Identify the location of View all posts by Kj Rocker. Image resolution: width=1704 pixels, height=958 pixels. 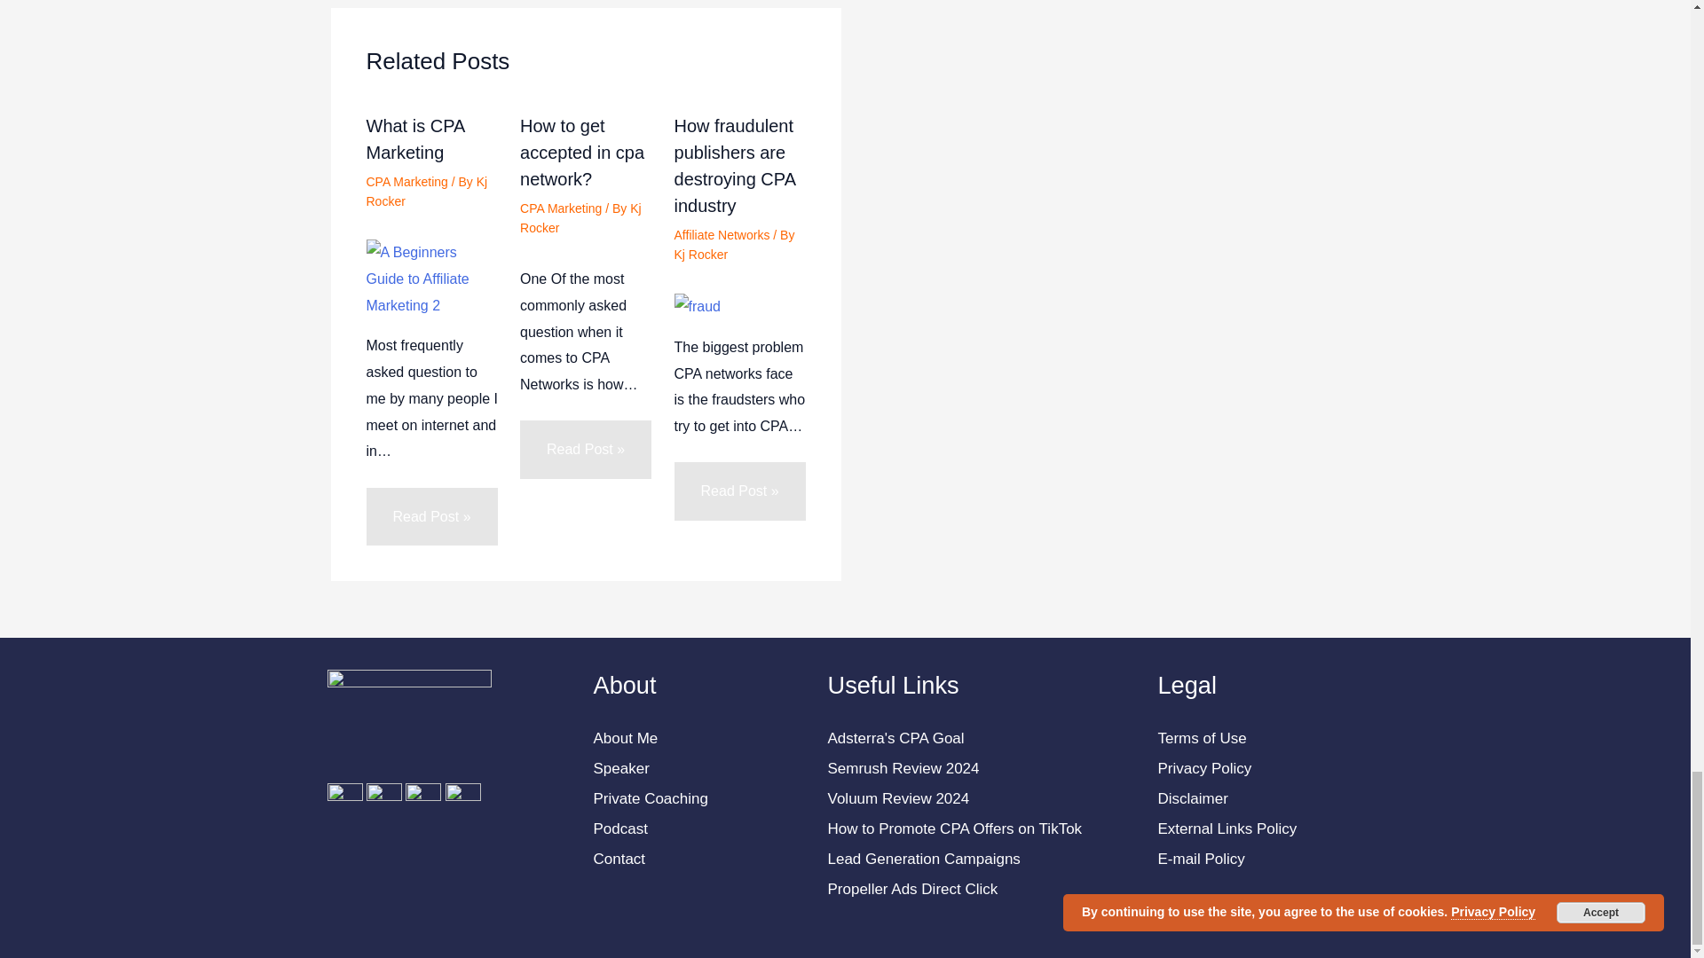
(580, 217).